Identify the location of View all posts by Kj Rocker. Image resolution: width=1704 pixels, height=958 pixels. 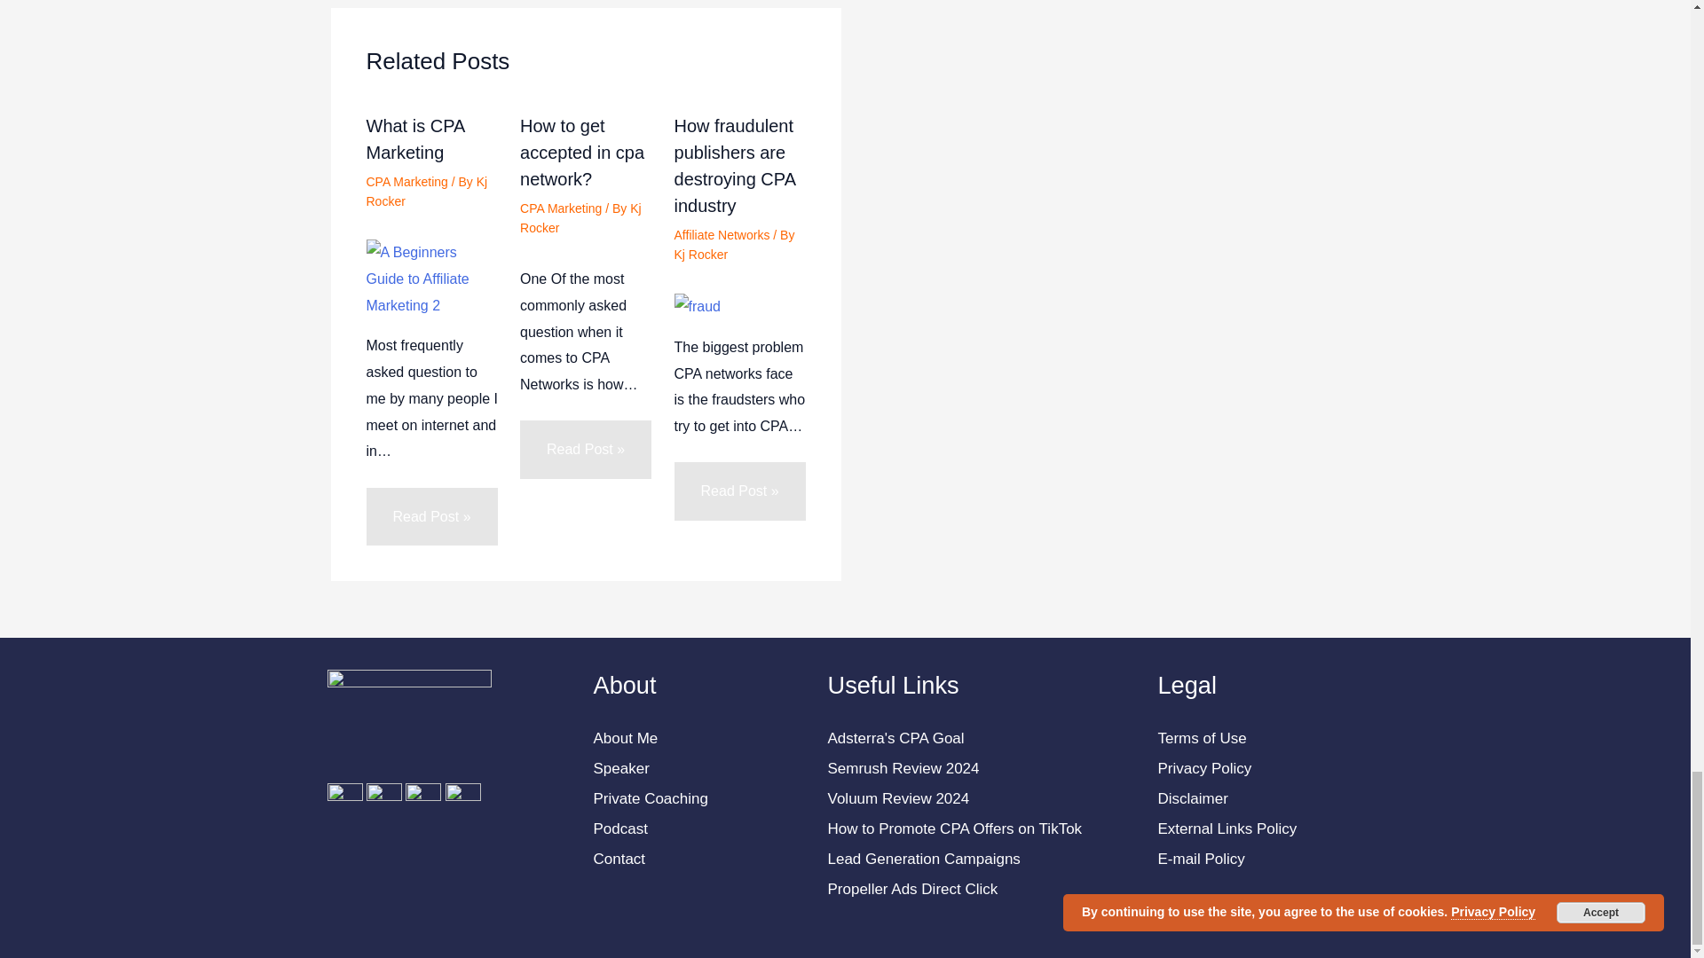
(580, 217).